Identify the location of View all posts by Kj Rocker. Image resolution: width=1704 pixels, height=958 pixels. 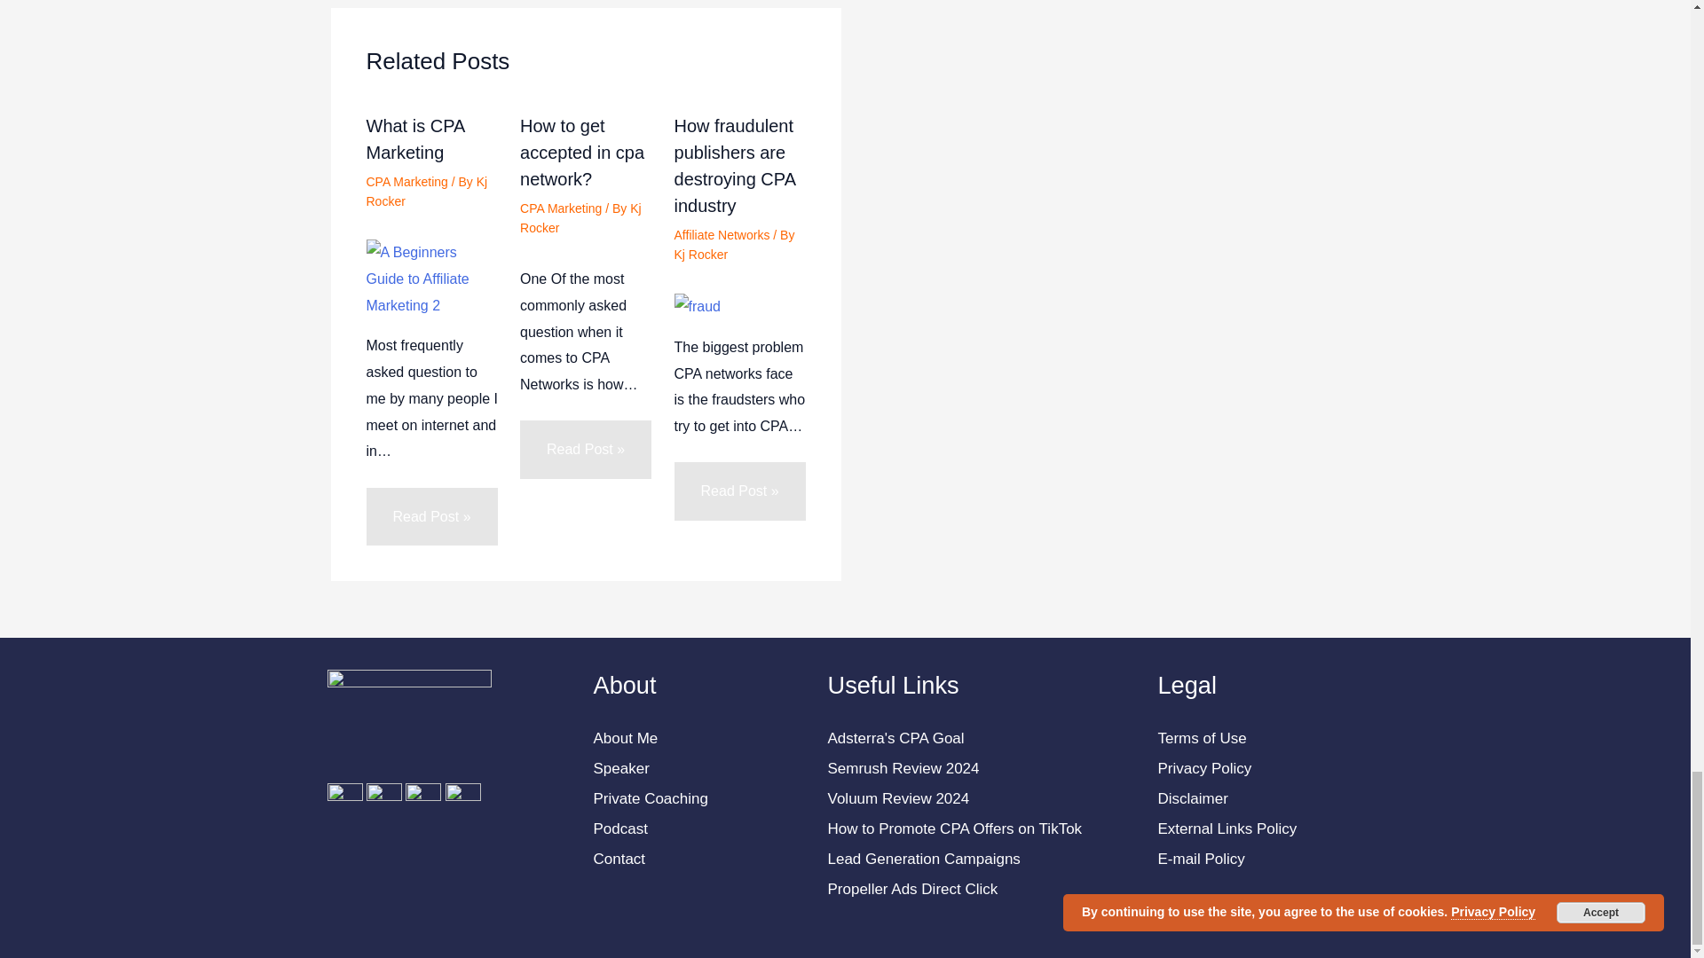
(580, 217).